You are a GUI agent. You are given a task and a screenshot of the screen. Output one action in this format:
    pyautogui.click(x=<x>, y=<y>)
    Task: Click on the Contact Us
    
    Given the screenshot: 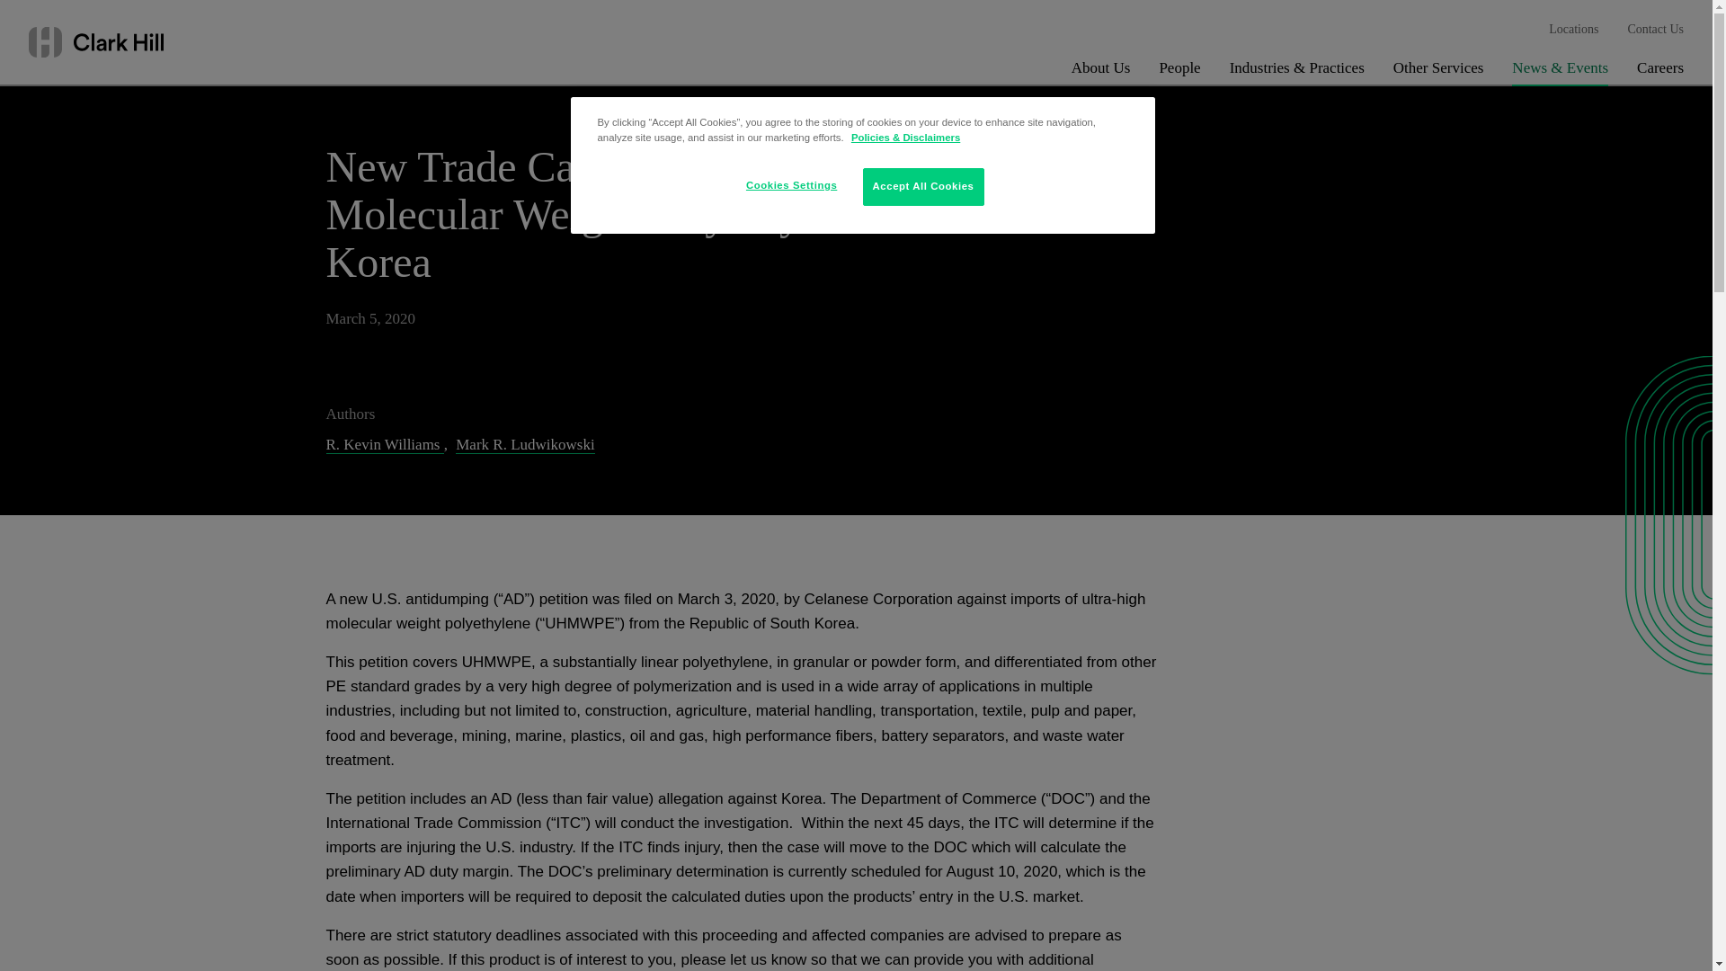 What is the action you would take?
    pyautogui.click(x=1656, y=30)
    